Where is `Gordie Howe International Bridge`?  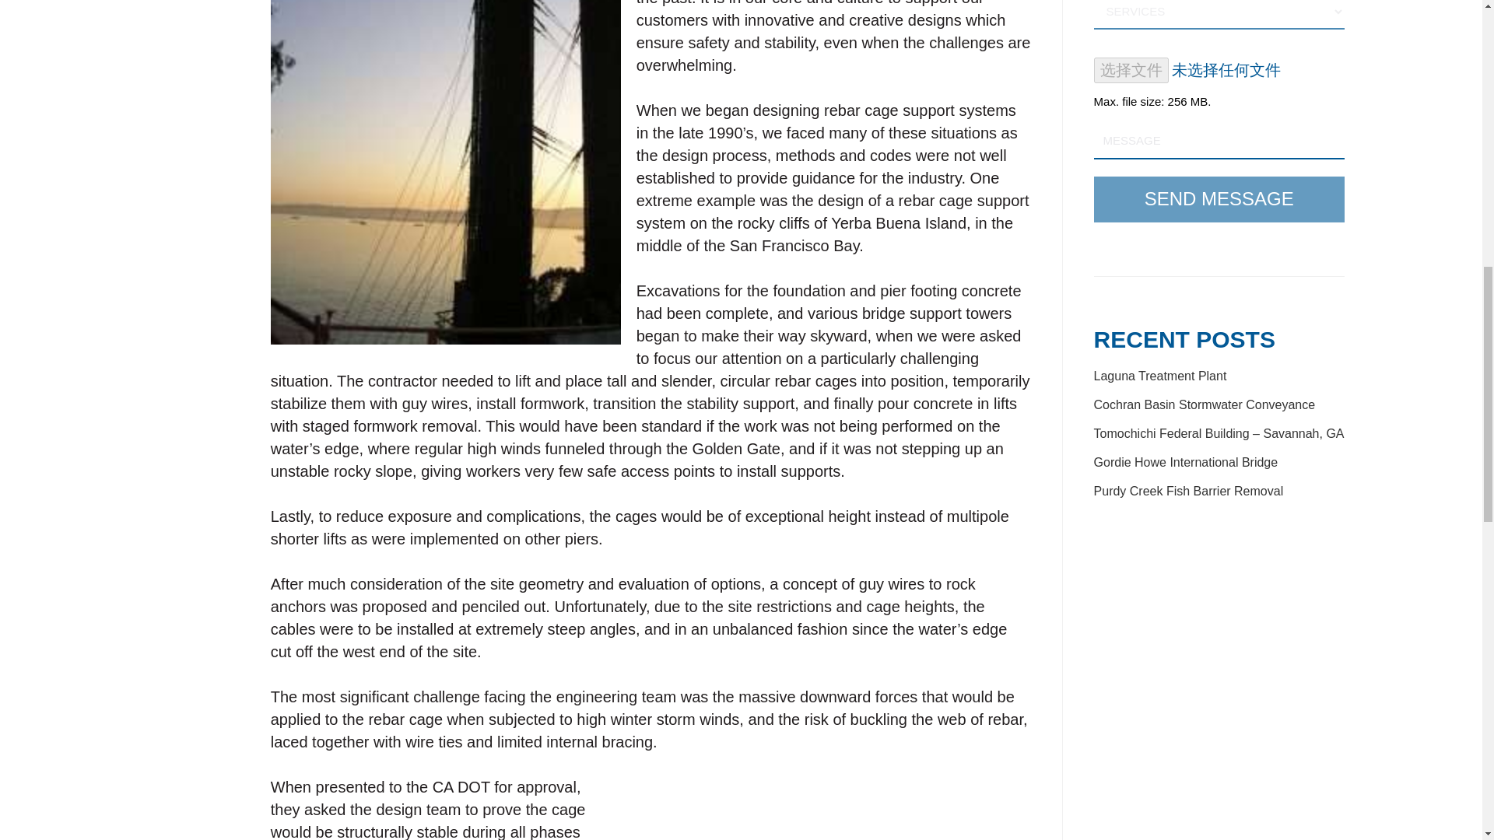 Gordie Howe International Bridge is located at coordinates (1186, 462).